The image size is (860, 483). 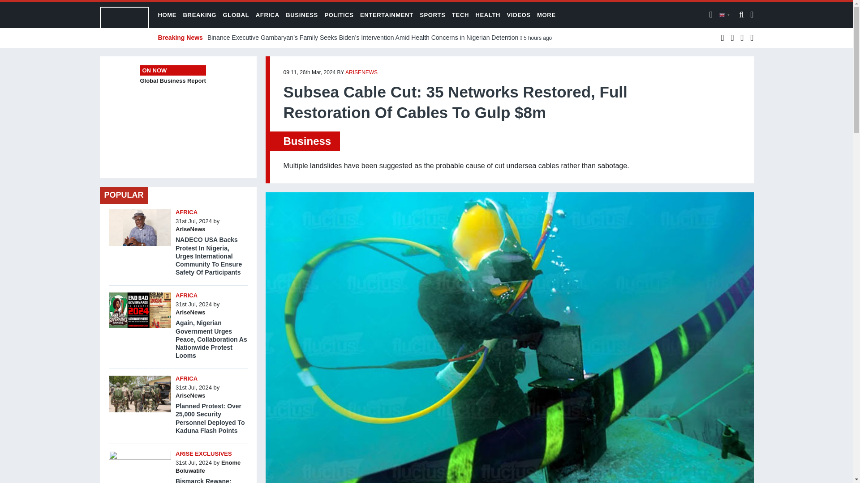 What do you see at coordinates (208, 466) in the screenshot?
I see `Enome Boluwatife` at bounding box center [208, 466].